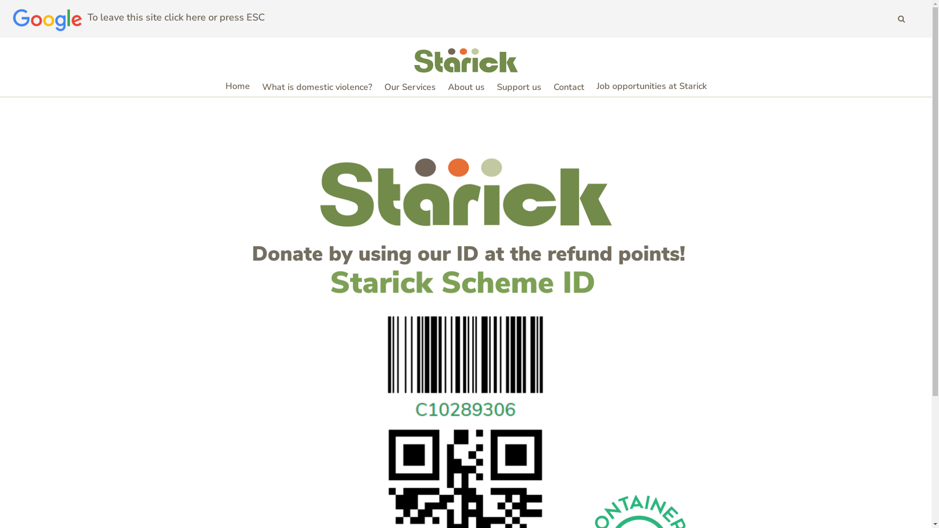 The image size is (939, 528). I want to click on About us, so click(466, 87).